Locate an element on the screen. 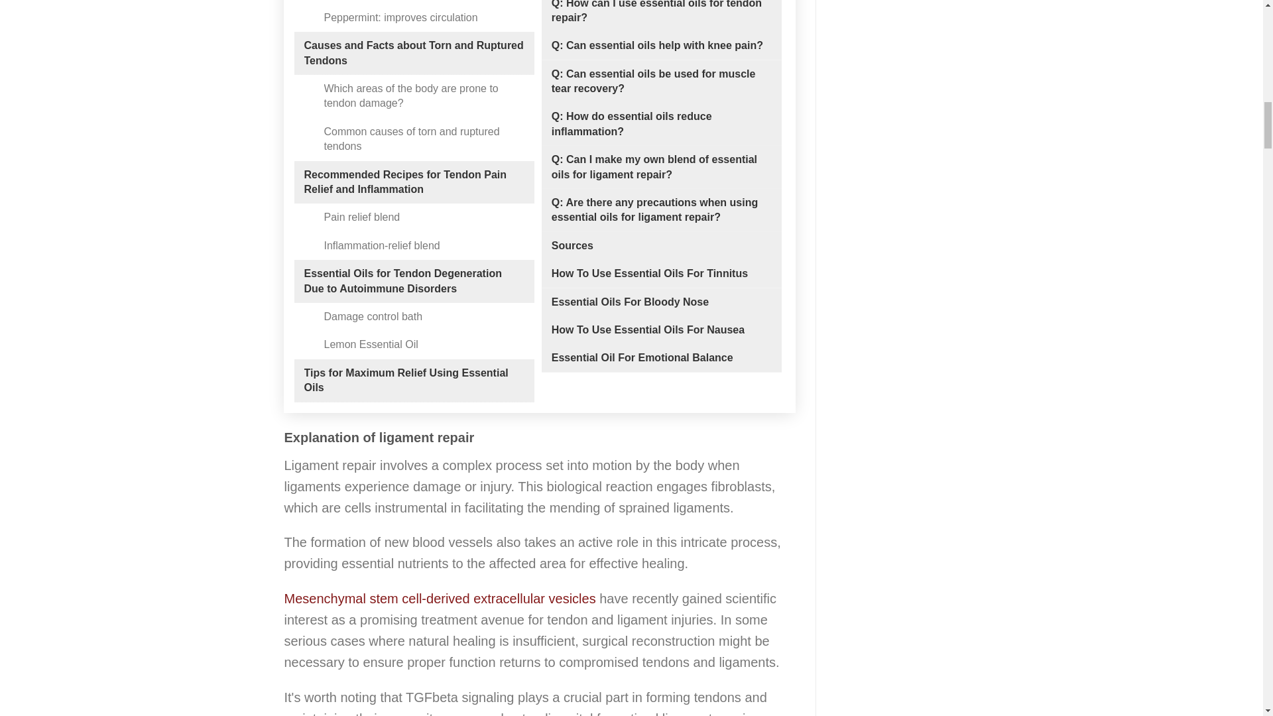 This screenshot has width=1273, height=716. Q: How do essential oils reduce inflammation? is located at coordinates (661, 124).